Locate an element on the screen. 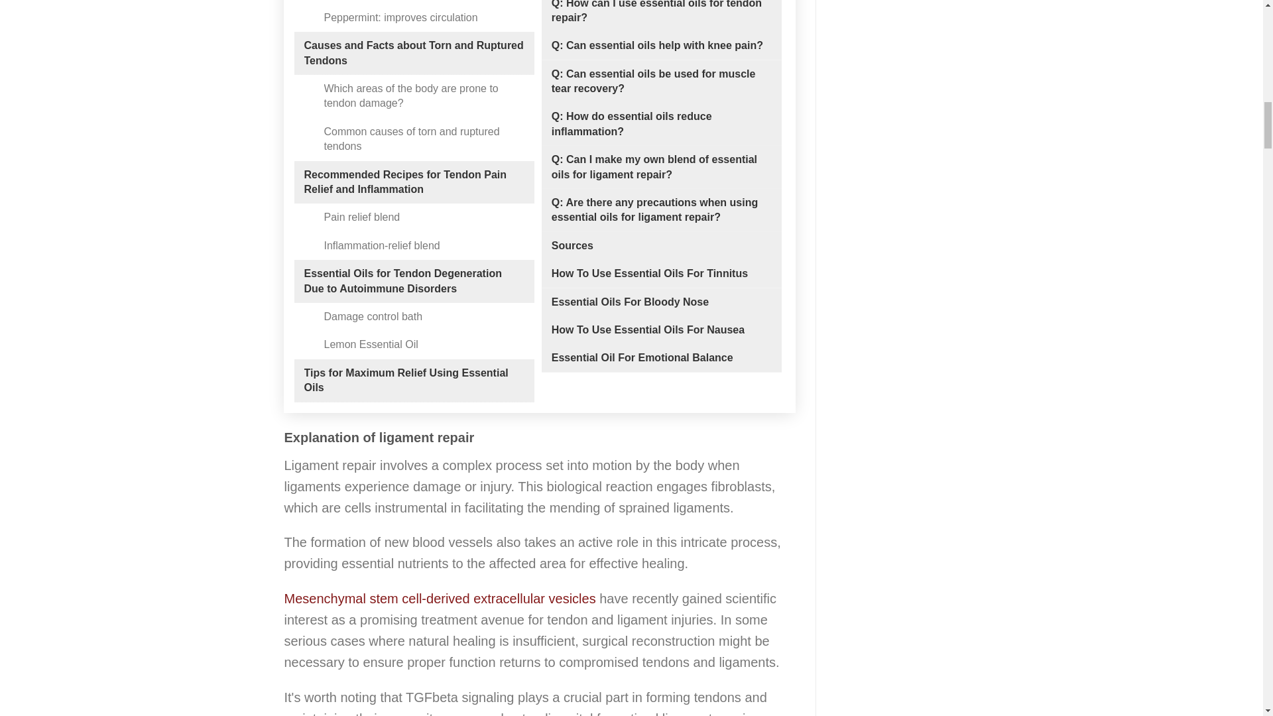 This screenshot has width=1273, height=716. Q: How do essential oils reduce inflammation? is located at coordinates (661, 124).